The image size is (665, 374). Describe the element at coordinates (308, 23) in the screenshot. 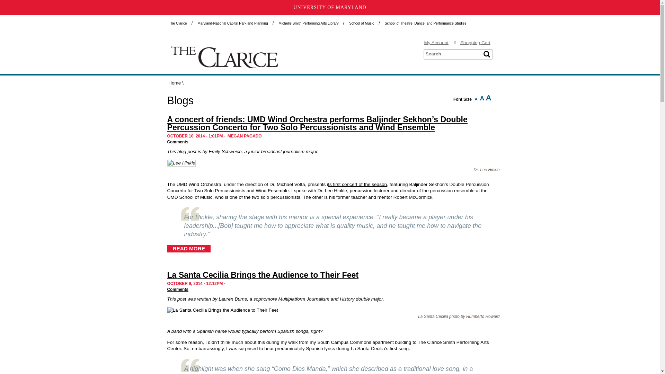

I see `Michelle Smith Performing Arts Library` at that location.